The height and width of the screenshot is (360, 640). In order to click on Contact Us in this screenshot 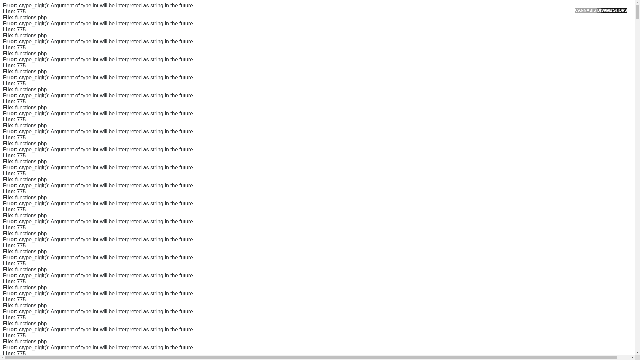, I will do `click(436, 113)`.